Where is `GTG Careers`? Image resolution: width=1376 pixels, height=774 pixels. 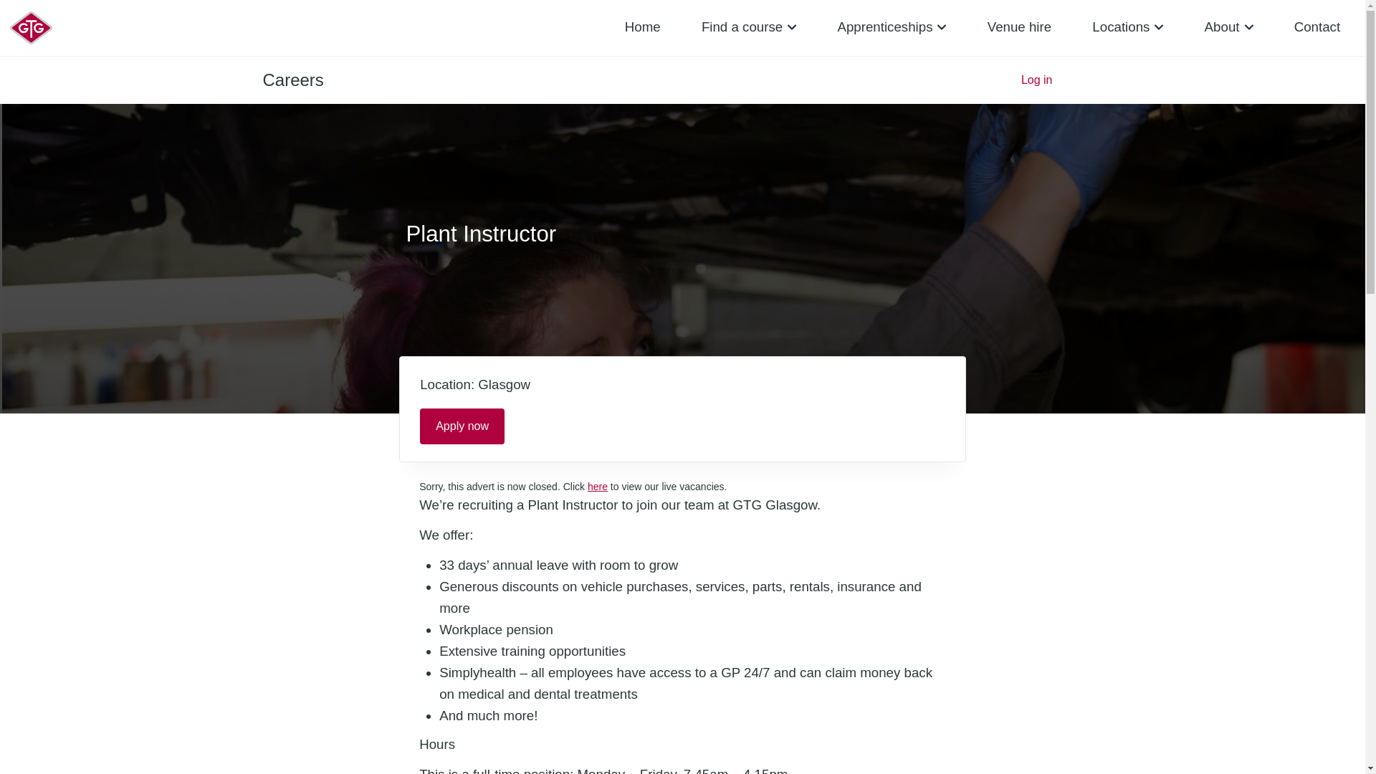 GTG Careers is located at coordinates (292, 80).